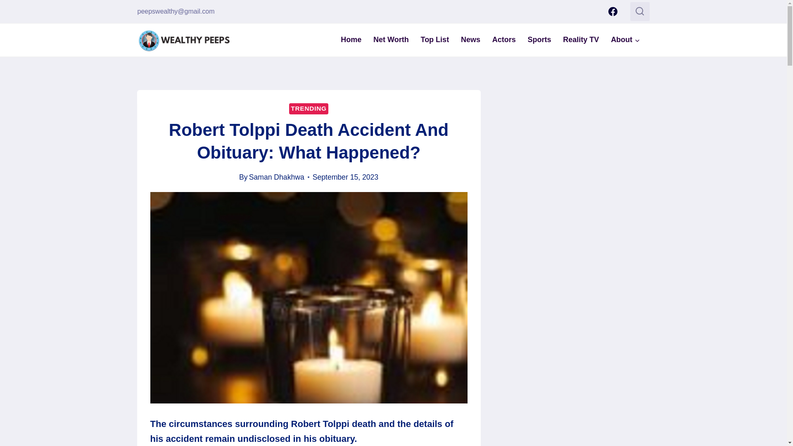 The height and width of the screenshot is (446, 793). I want to click on Home, so click(351, 40).